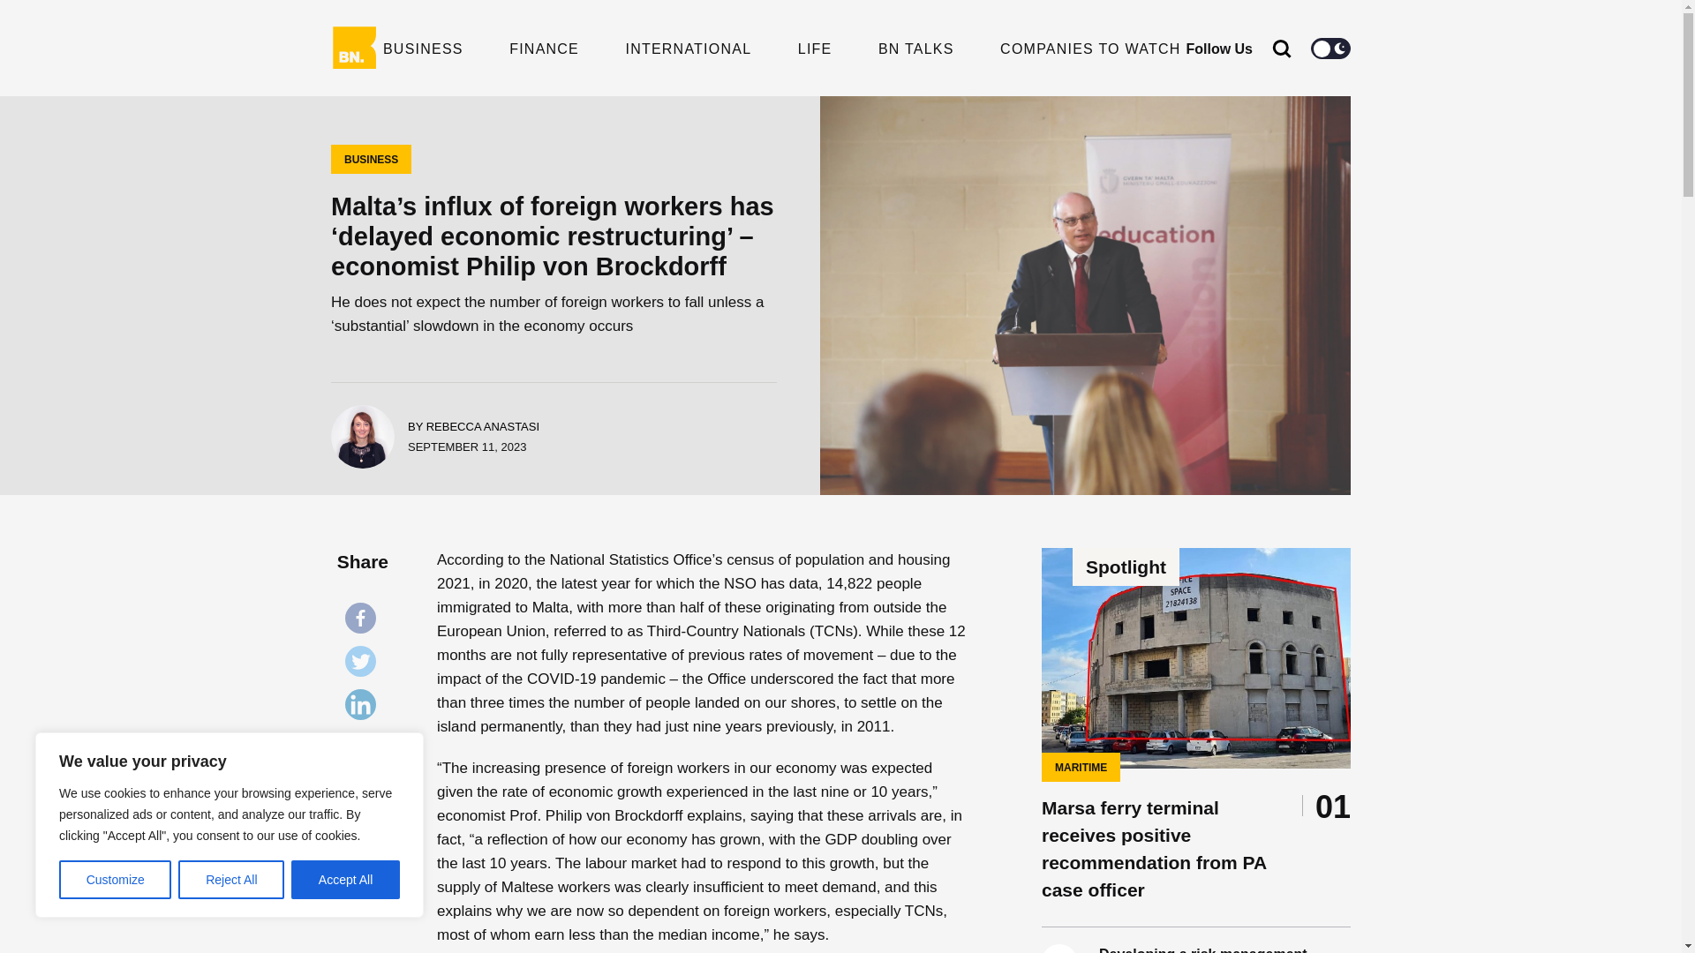 This screenshot has height=953, width=1695. Describe the element at coordinates (365, 665) in the screenshot. I see `Twitter` at that location.